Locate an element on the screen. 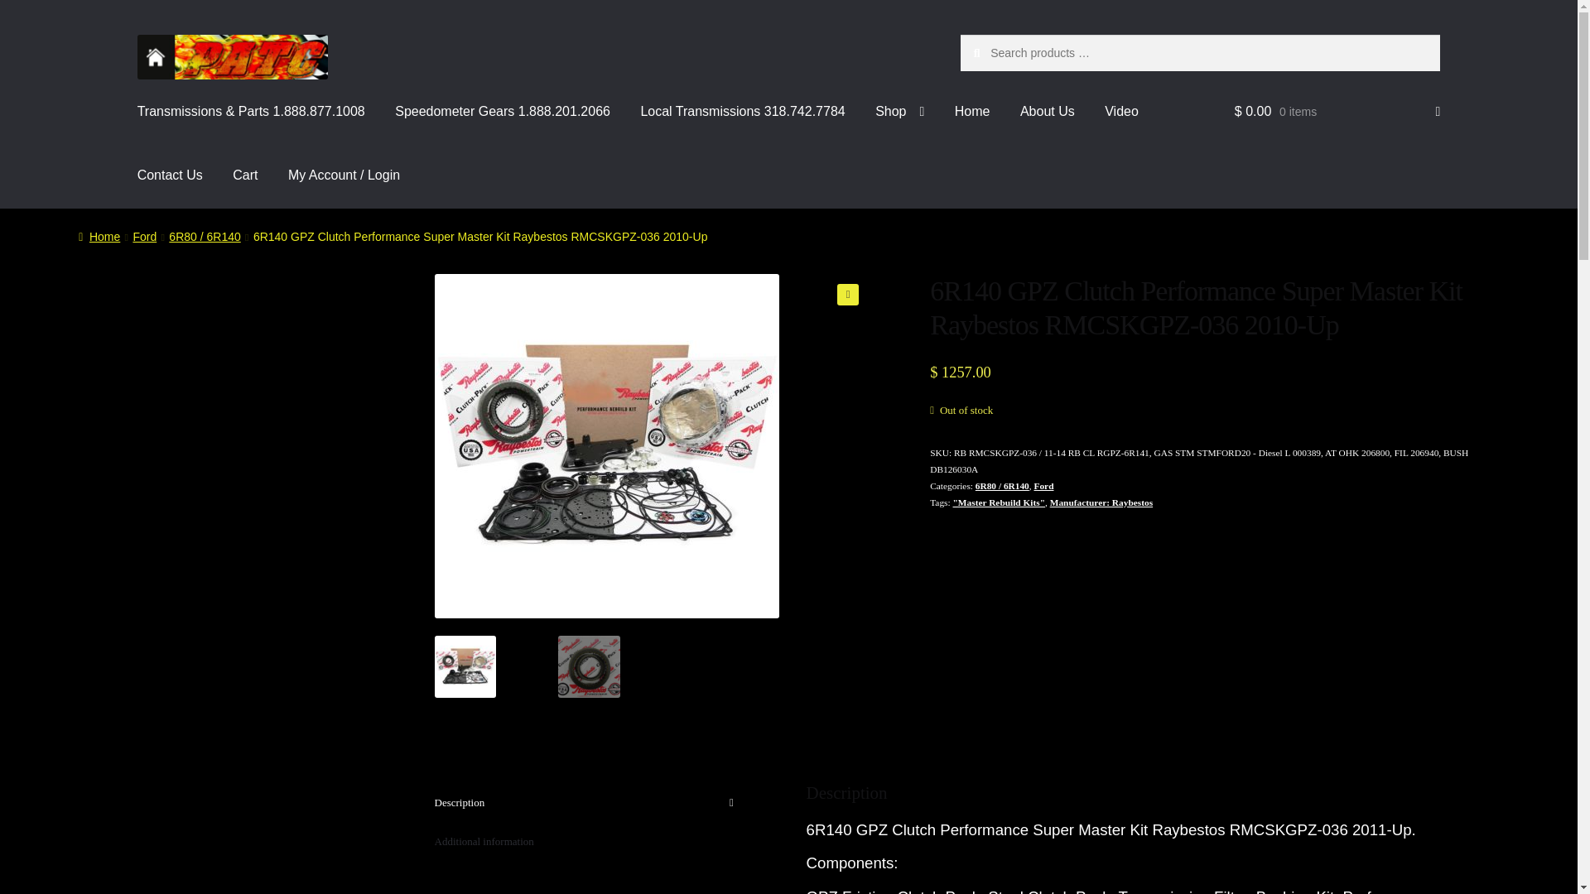 The height and width of the screenshot is (894, 1590). View your shopping cart is located at coordinates (1337, 111).